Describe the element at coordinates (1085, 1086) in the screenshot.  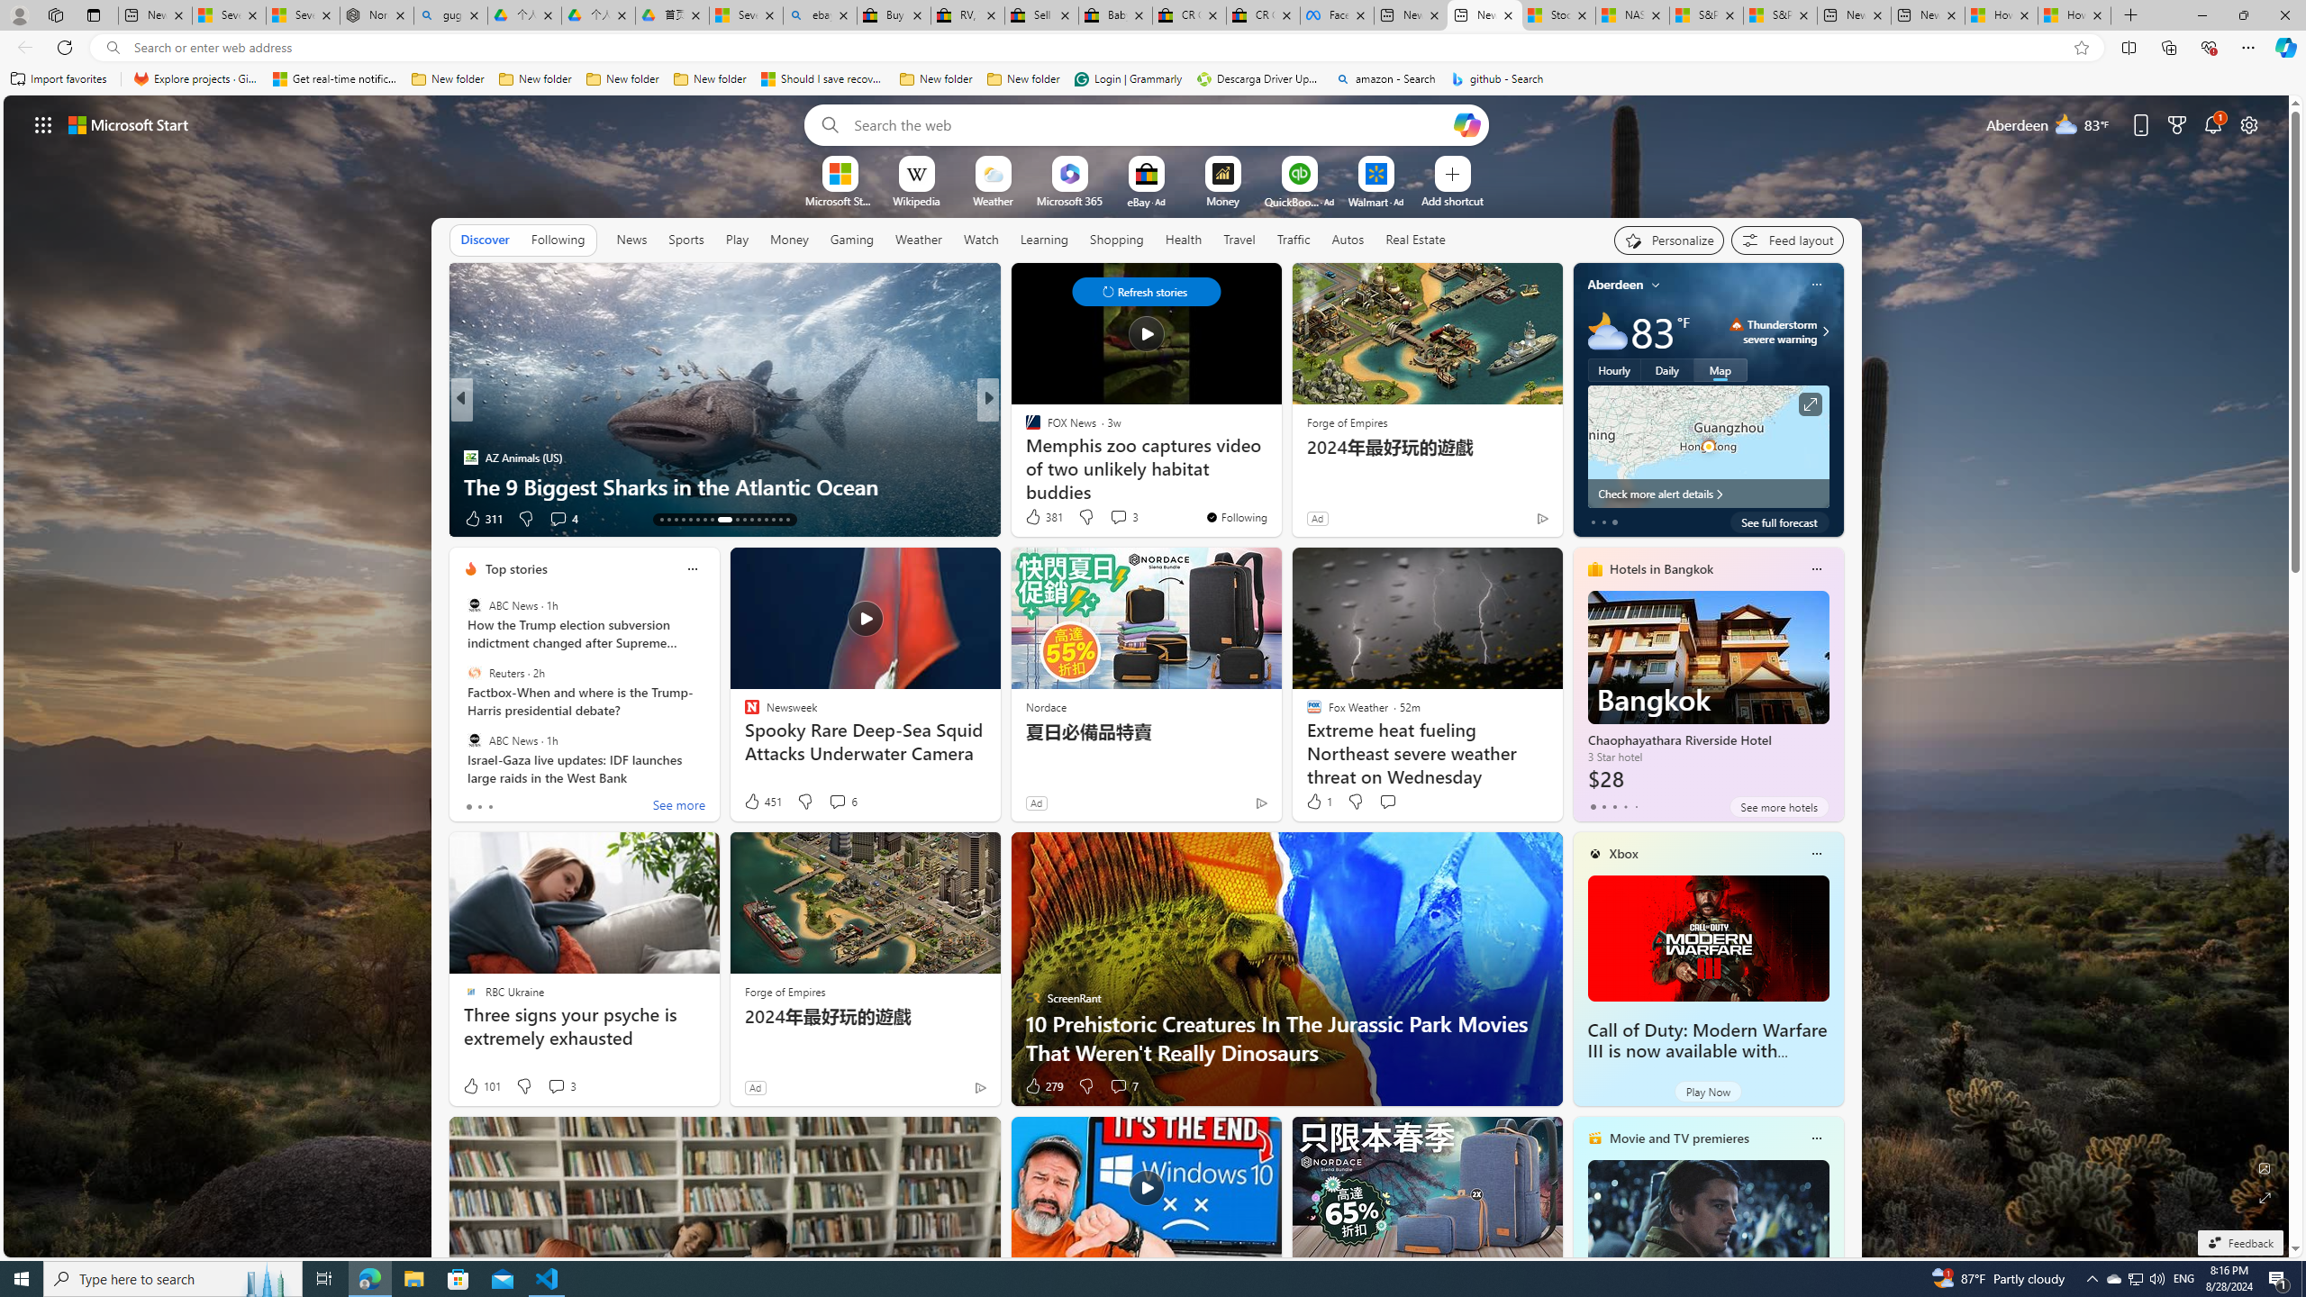
I see `Dislike` at that location.